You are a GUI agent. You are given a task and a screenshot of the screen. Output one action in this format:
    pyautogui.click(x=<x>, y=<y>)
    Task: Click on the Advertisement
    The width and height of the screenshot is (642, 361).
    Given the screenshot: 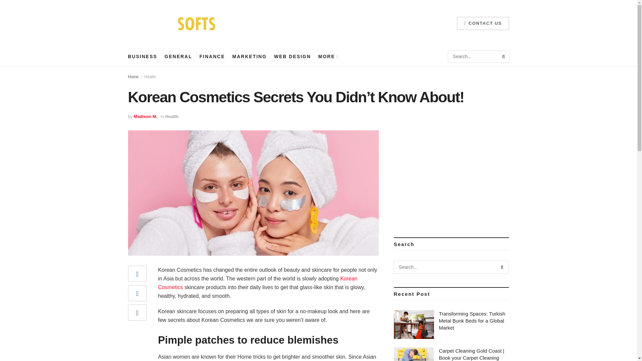 What is the action you would take?
    pyautogui.click(x=451, y=177)
    